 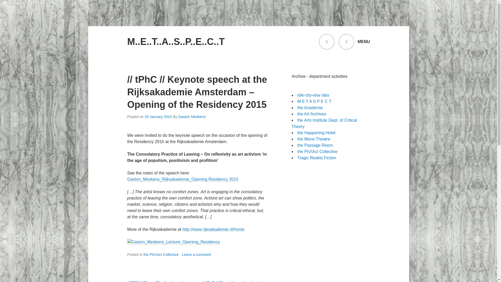 I want to click on 29 January 2015, so click(x=158, y=116).